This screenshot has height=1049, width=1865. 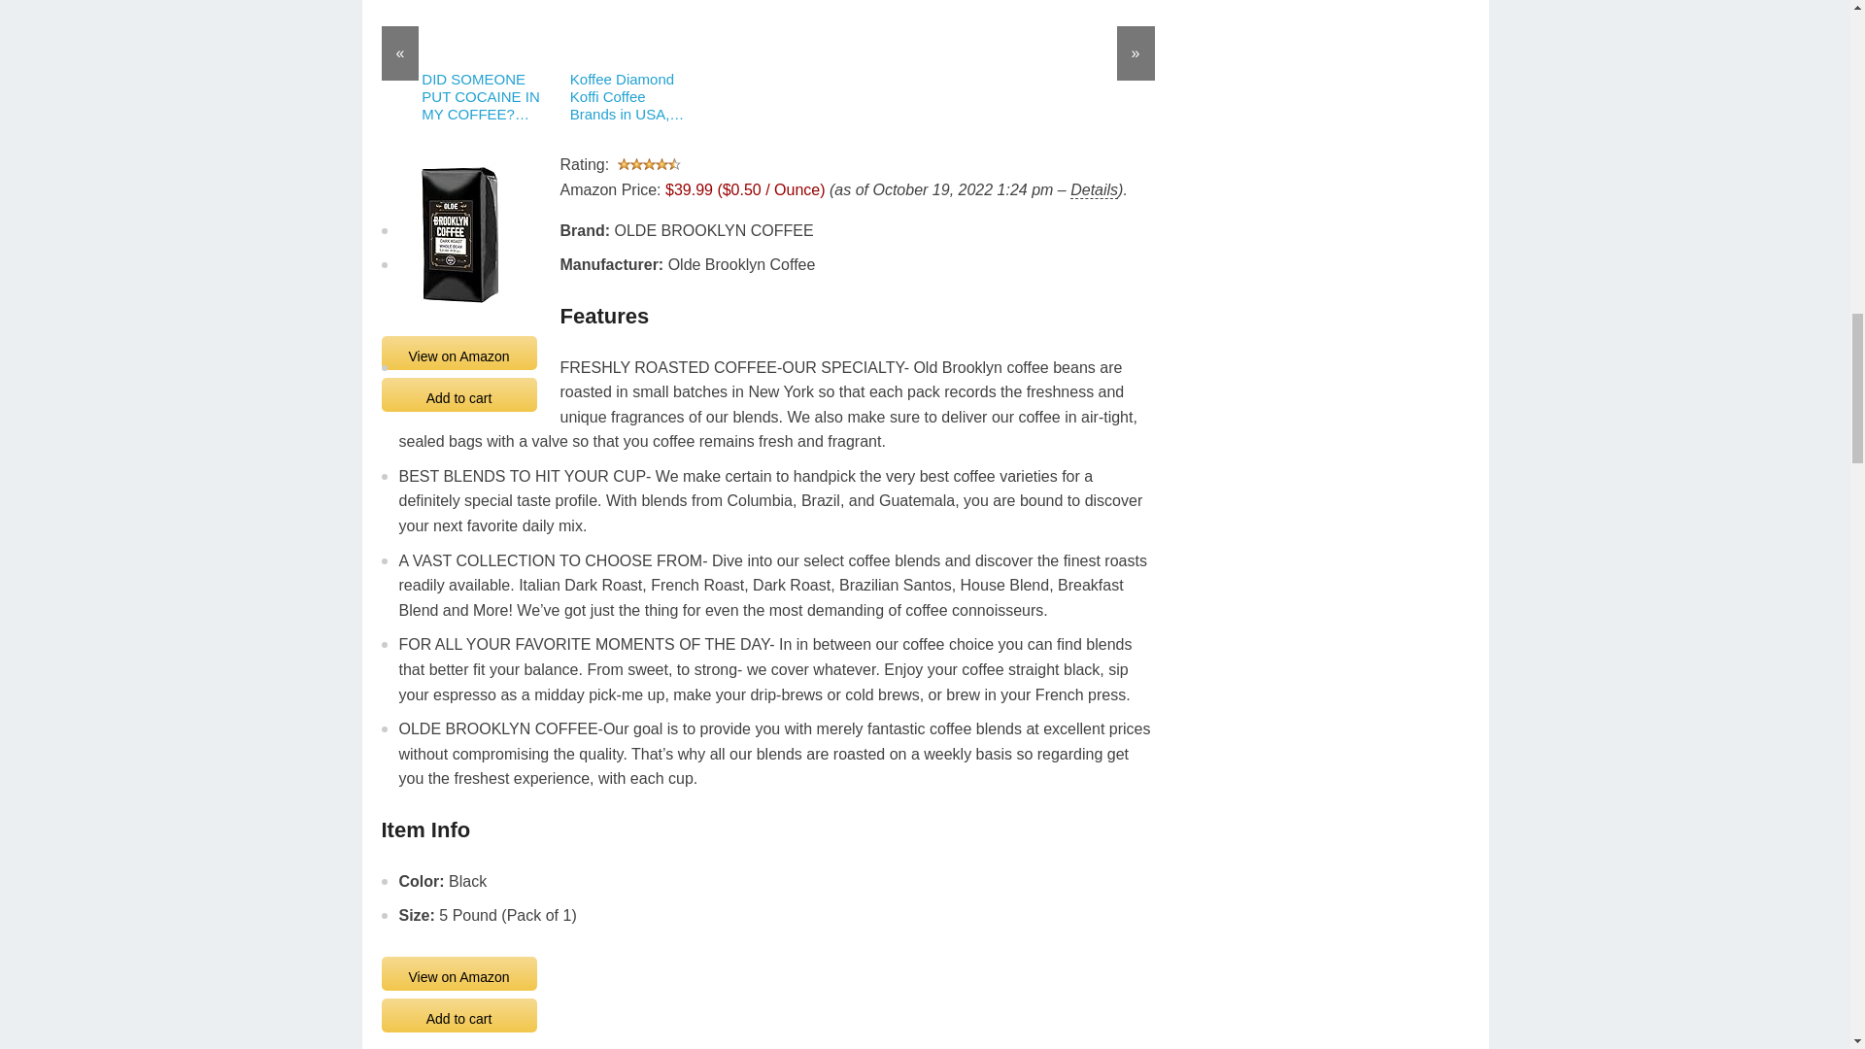 I want to click on Add to cart, so click(x=458, y=390).